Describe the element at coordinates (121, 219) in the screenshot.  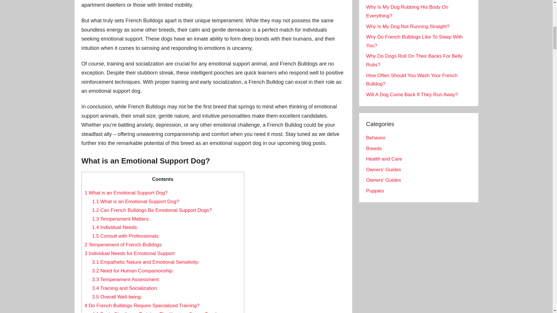
I see `1.3 Temperament Matters:` at that location.